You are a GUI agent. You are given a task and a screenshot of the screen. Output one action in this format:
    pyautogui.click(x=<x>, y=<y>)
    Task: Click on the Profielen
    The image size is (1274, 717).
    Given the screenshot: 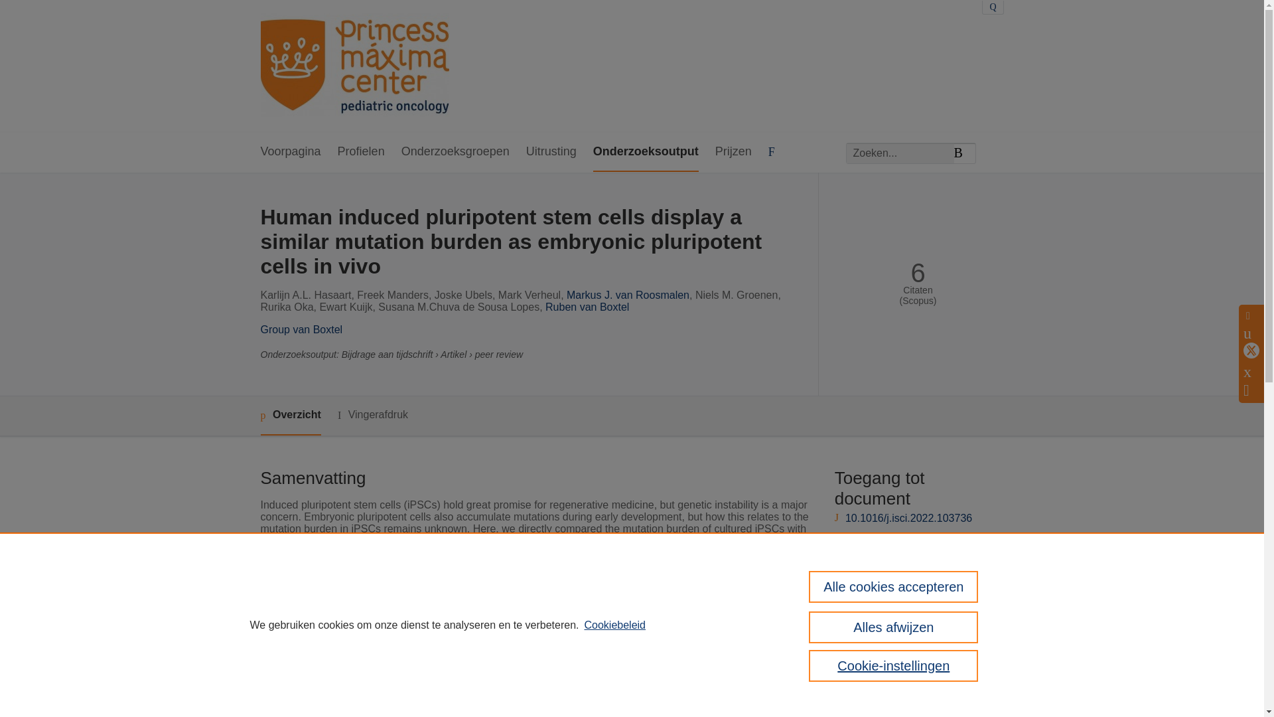 What is the action you would take?
    pyautogui.click(x=361, y=152)
    